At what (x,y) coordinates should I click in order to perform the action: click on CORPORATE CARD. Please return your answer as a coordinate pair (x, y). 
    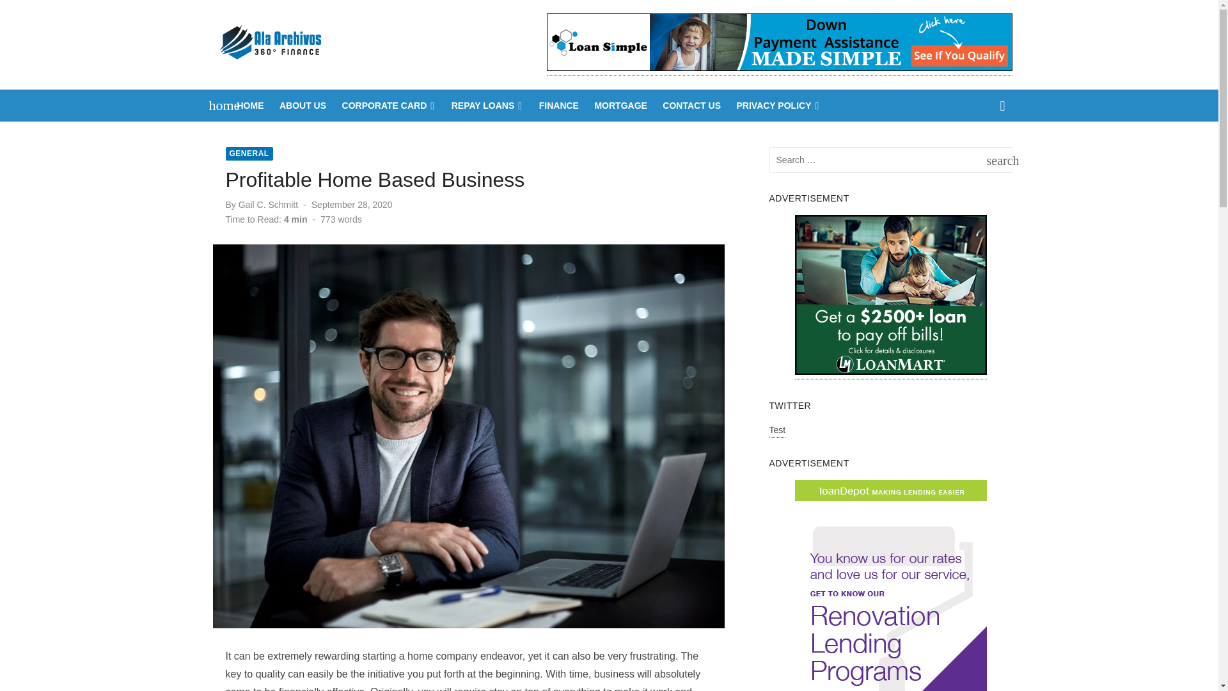
    Looking at the image, I should click on (389, 106).